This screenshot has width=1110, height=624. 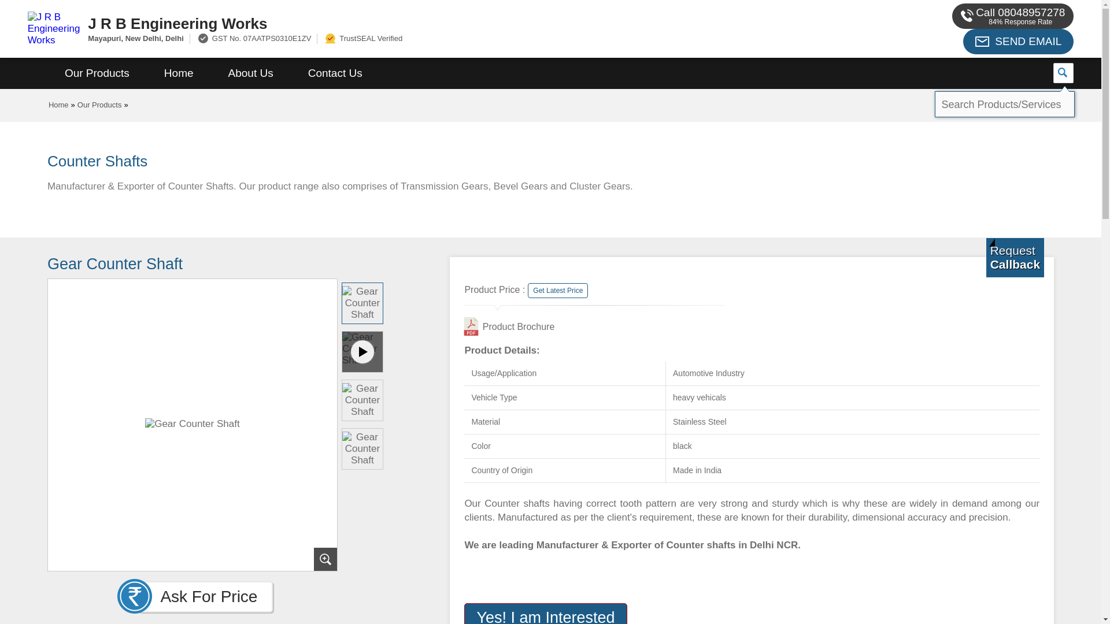 What do you see at coordinates (251, 73) in the screenshot?
I see `About Us` at bounding box center [251, 73].